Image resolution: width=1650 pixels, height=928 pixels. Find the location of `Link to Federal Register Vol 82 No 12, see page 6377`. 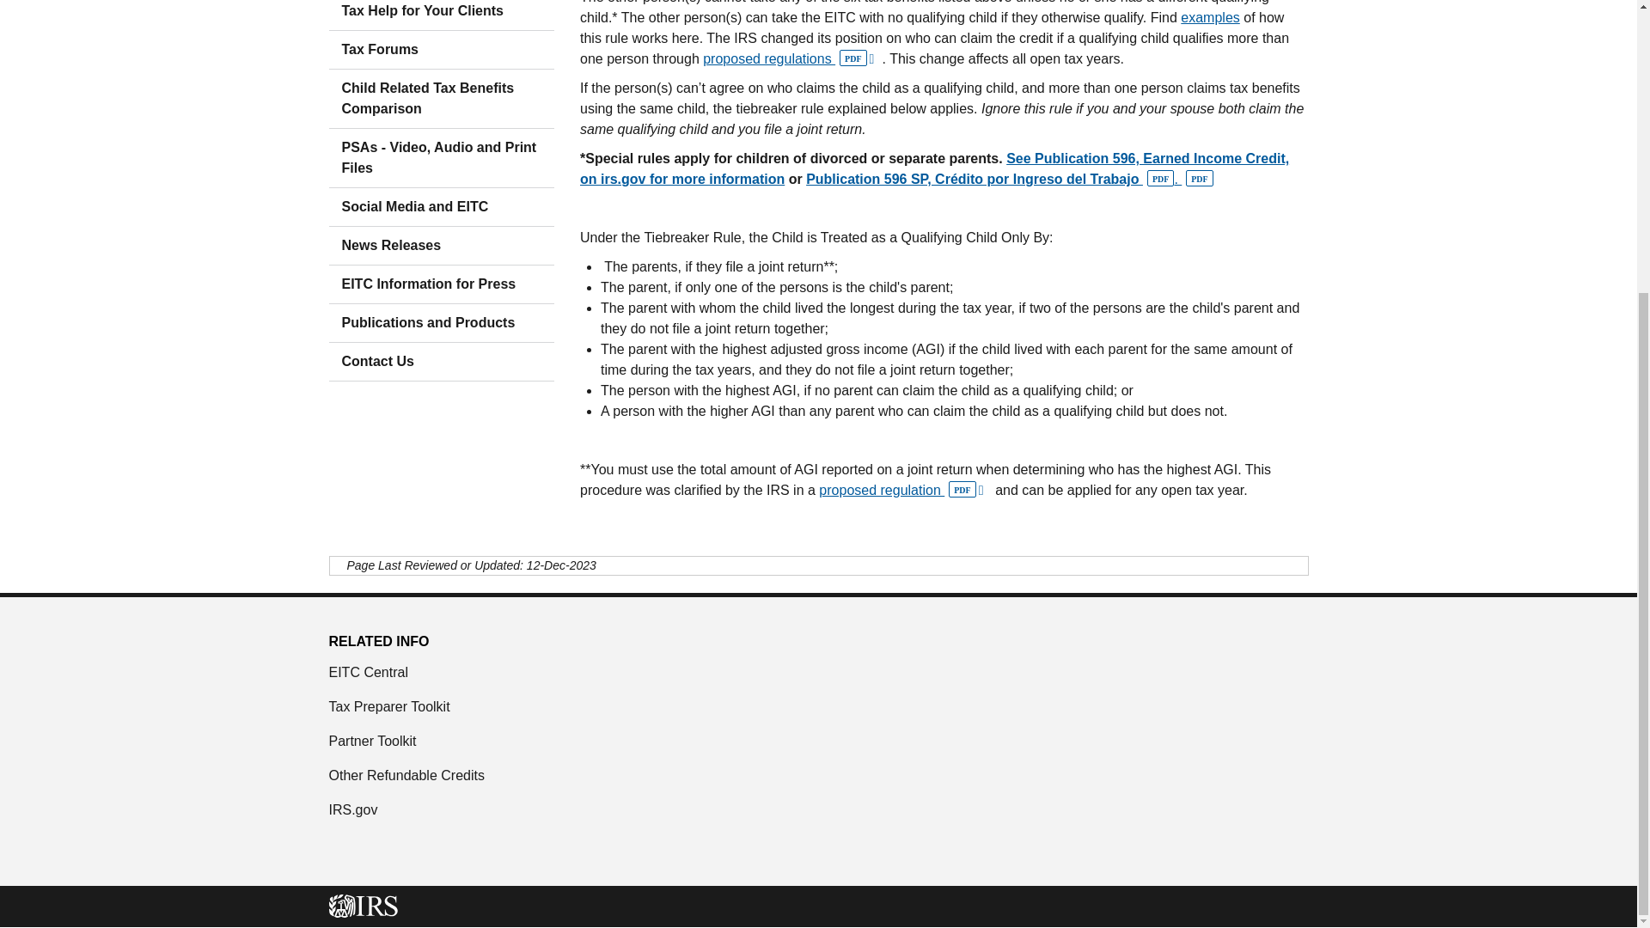

Link to Federal Register Vol 82 No 12, see page 6377 is located at coordinates (791, 58).